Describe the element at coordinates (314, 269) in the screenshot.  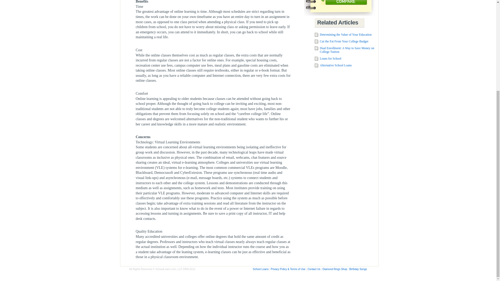
I see `Contact Us` at that location.